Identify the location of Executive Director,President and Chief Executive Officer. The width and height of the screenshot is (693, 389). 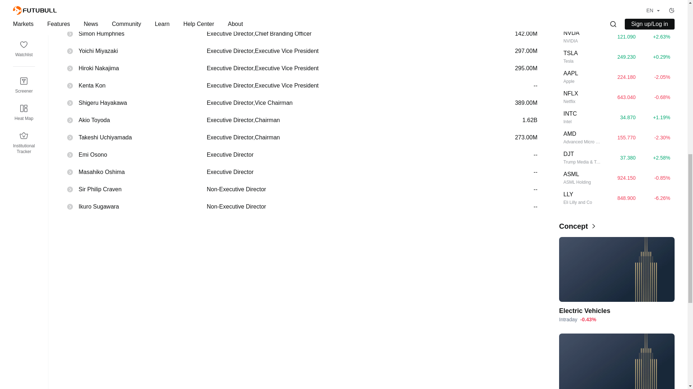
(340, 17).